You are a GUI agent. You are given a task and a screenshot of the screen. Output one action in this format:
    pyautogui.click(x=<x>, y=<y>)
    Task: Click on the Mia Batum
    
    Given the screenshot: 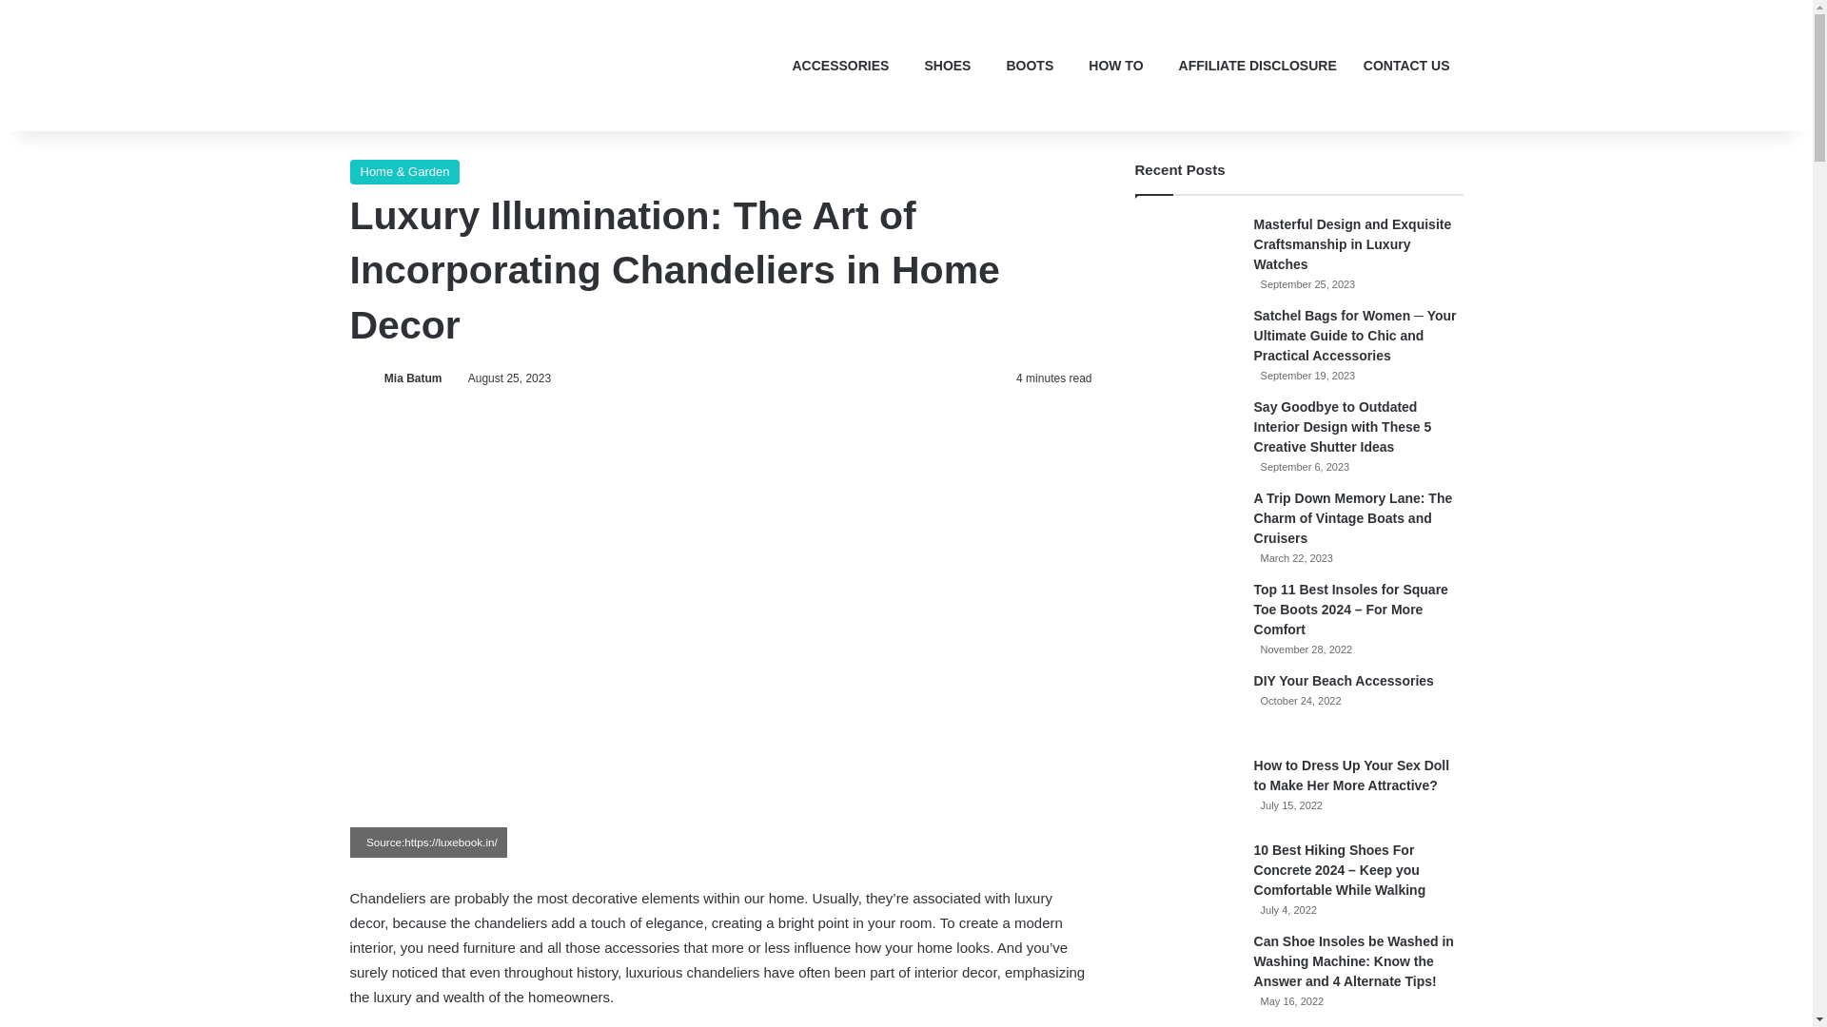 What is the action you would take?
    pyautogui.click(x=413, y=378)
    